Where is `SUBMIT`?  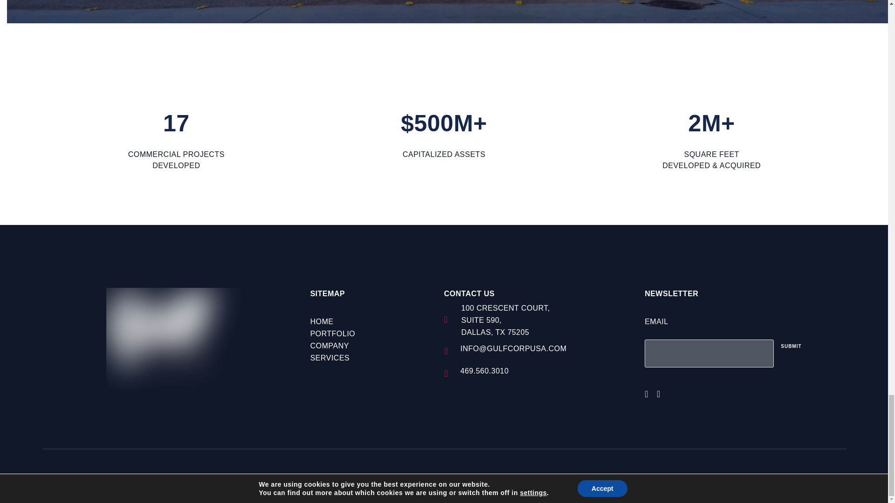 SUBMIT is located at coordinates (791, 347).